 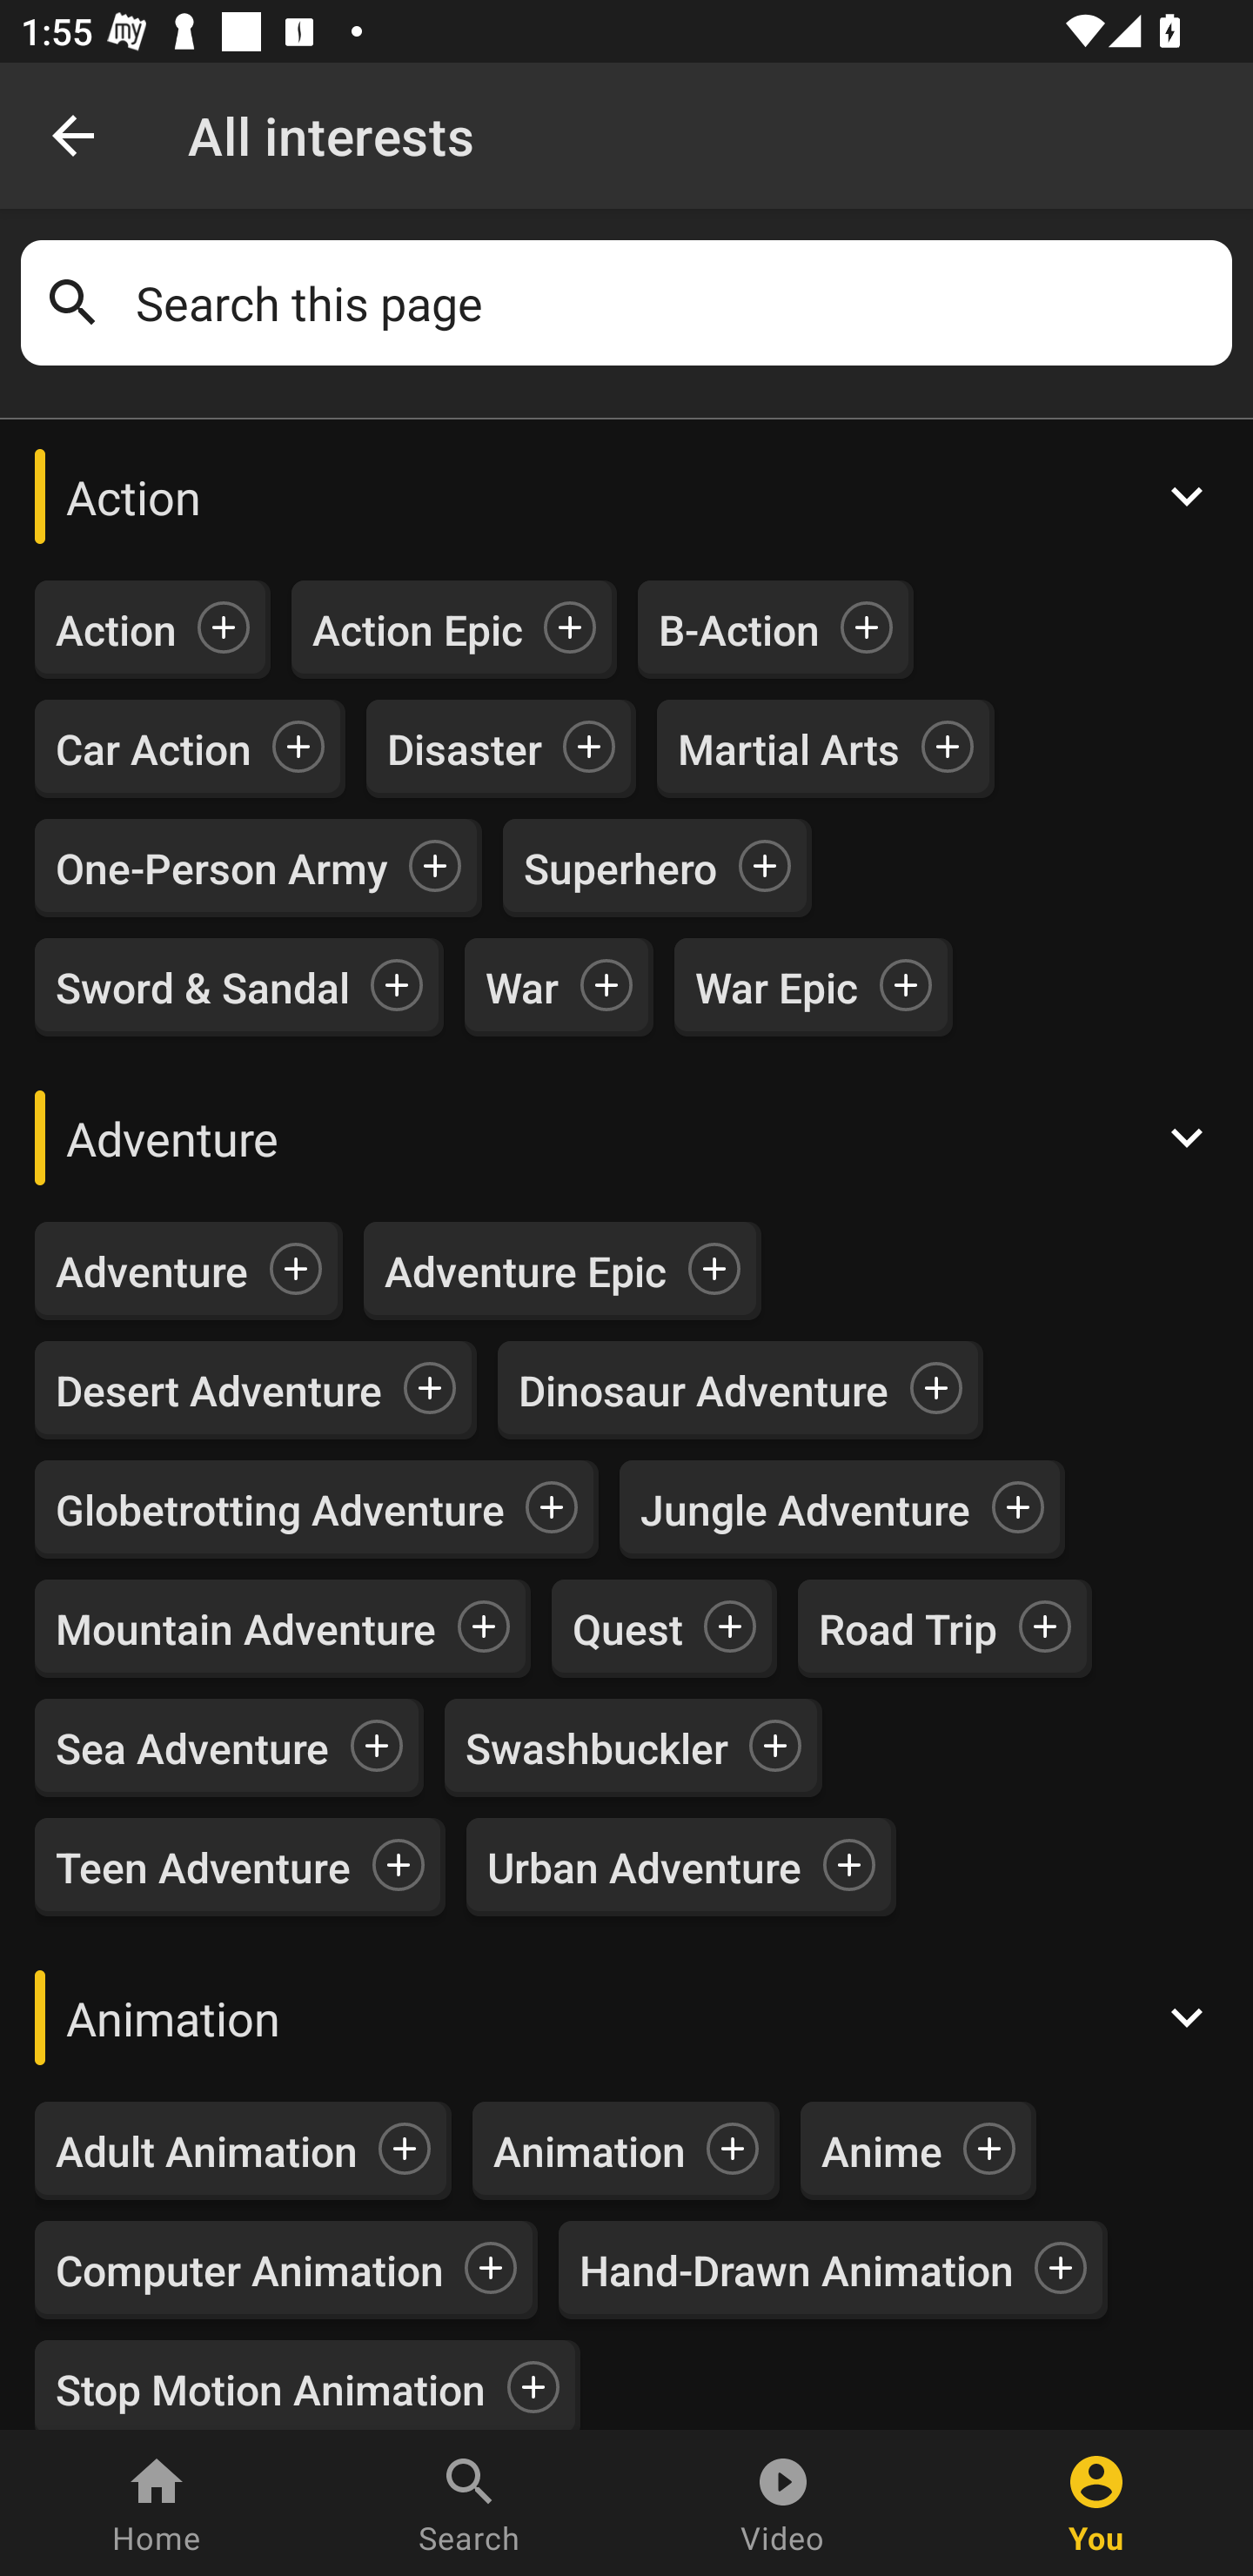 What do you see at coordinates (193, 1748) in the screenshot?
I see `Sea Adventure` at bounding box center [193, 1748].